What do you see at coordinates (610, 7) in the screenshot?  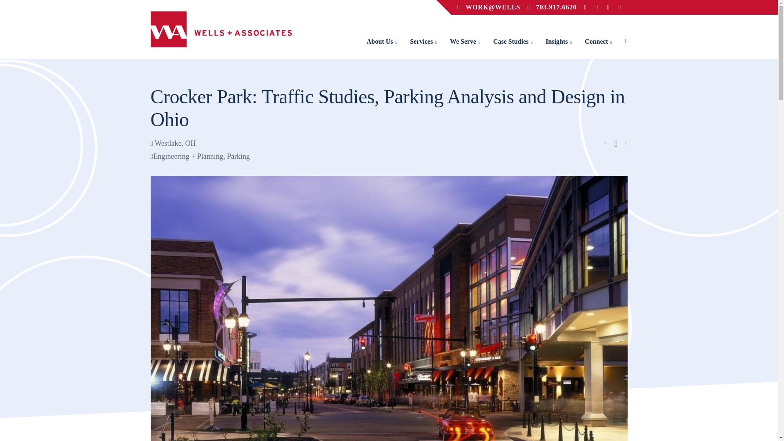 I see `Facebook` at bounding box center [610, 7].